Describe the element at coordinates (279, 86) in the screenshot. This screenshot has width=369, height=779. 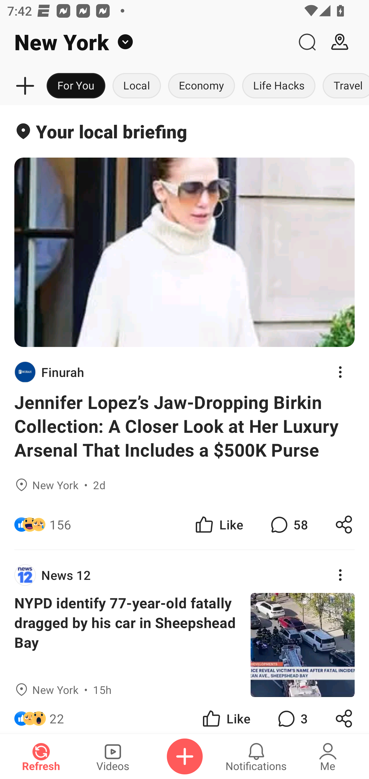
I see `Life Hacks` at that location.